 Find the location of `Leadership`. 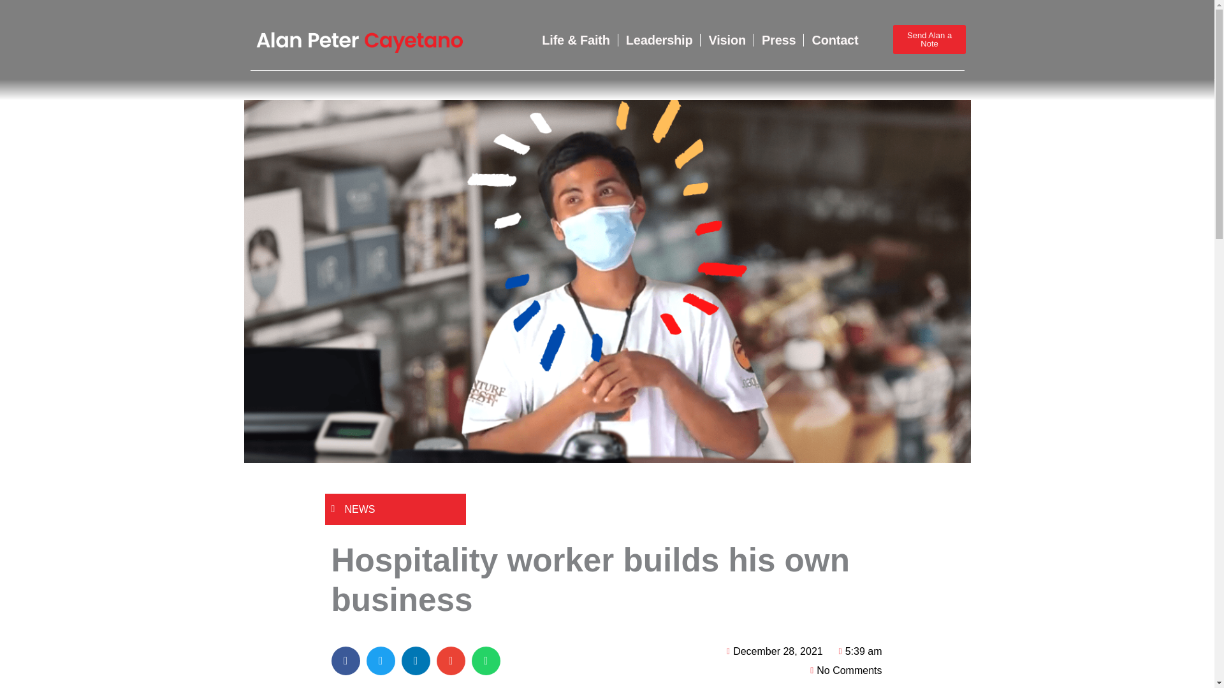

Leadership is located at coordinates (659, 39).